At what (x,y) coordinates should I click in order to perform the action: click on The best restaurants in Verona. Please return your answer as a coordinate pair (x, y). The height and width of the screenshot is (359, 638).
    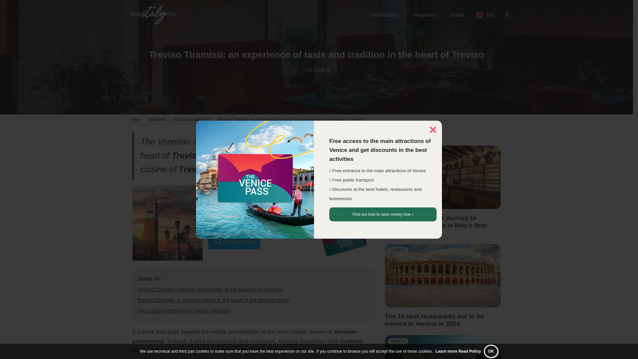
    Looking at the image, I should click on (443, 276).